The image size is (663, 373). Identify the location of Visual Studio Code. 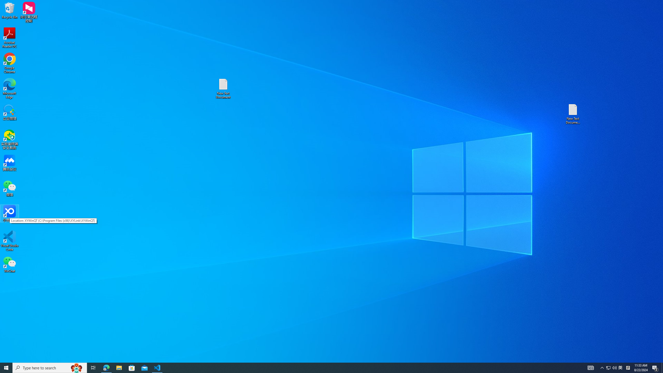
(10, 241).